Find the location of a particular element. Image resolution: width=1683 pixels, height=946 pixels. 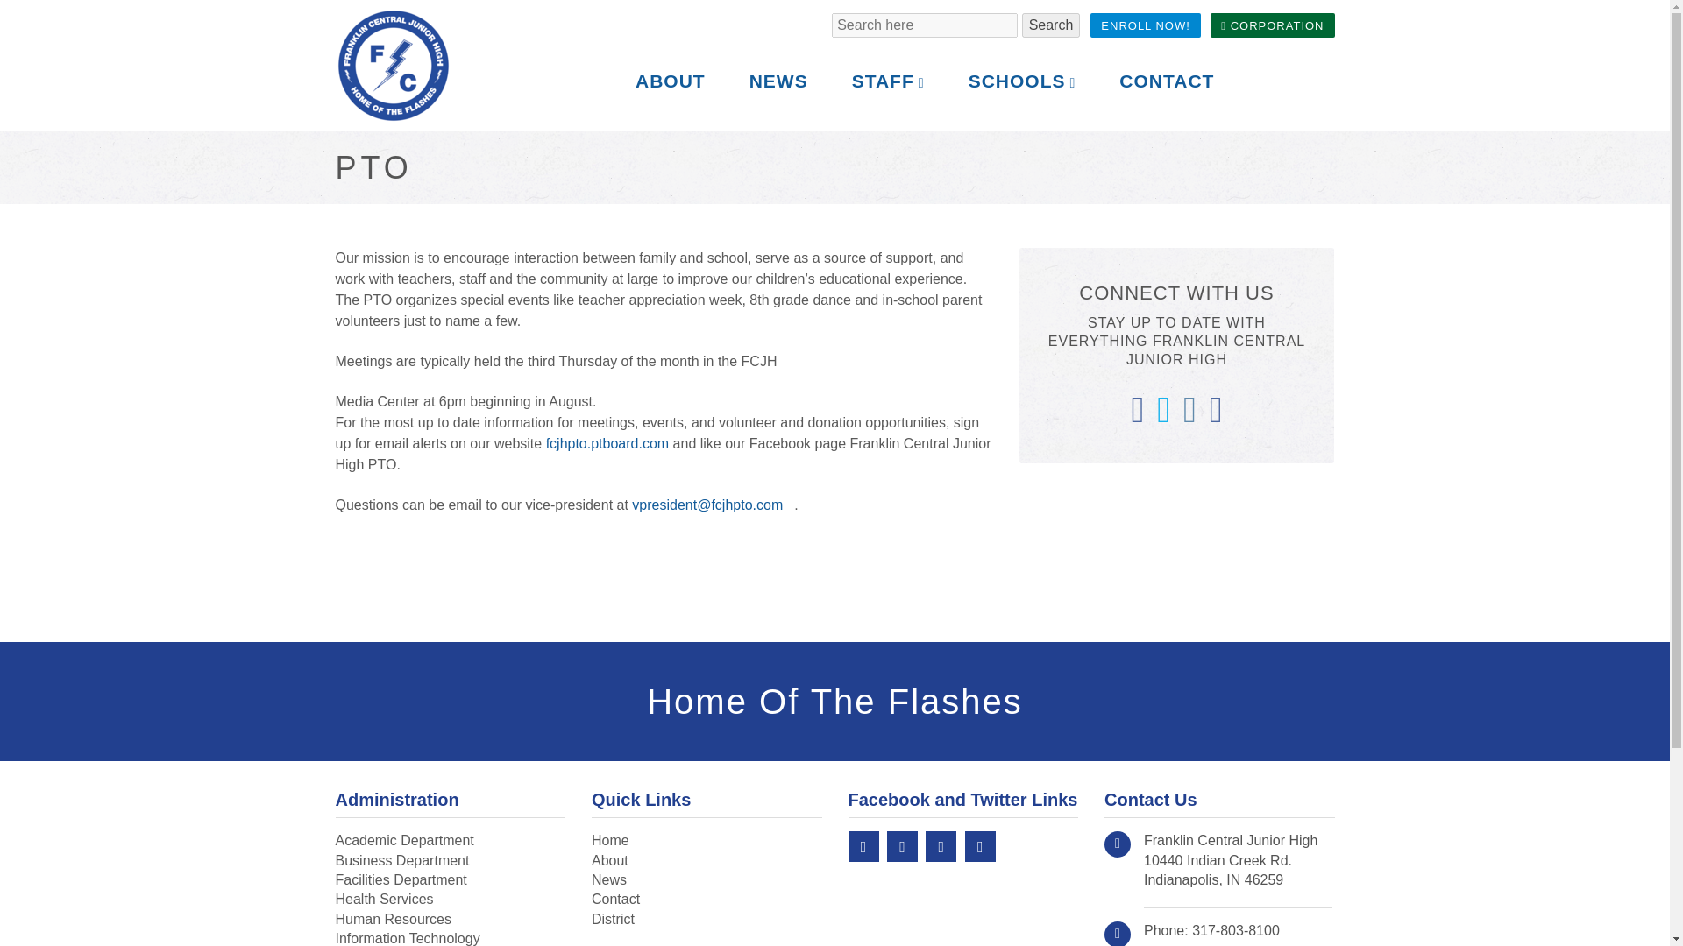

Academic Department is located at coordinates (403, 840).